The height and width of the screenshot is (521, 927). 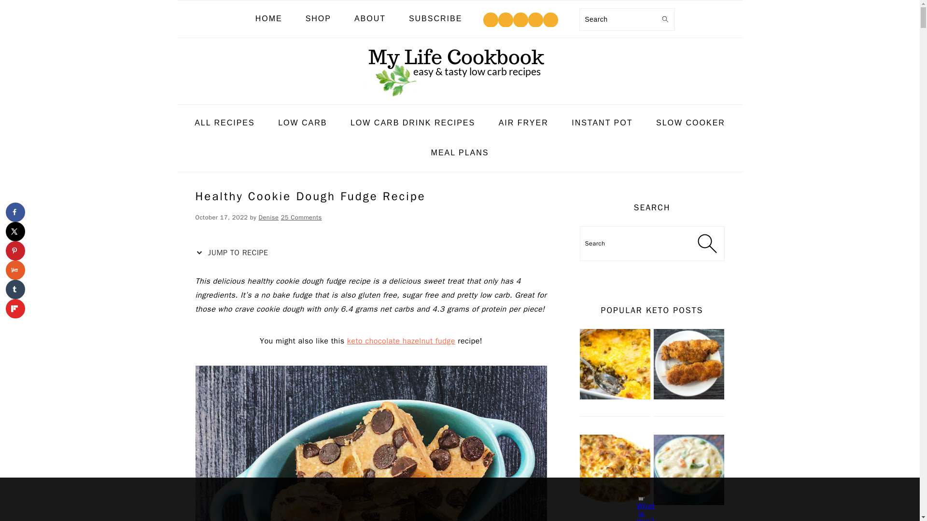 What do you see at coordinates (506, 19) in the screenshot?
I see `Instagram` at bounding box center [506, 19].